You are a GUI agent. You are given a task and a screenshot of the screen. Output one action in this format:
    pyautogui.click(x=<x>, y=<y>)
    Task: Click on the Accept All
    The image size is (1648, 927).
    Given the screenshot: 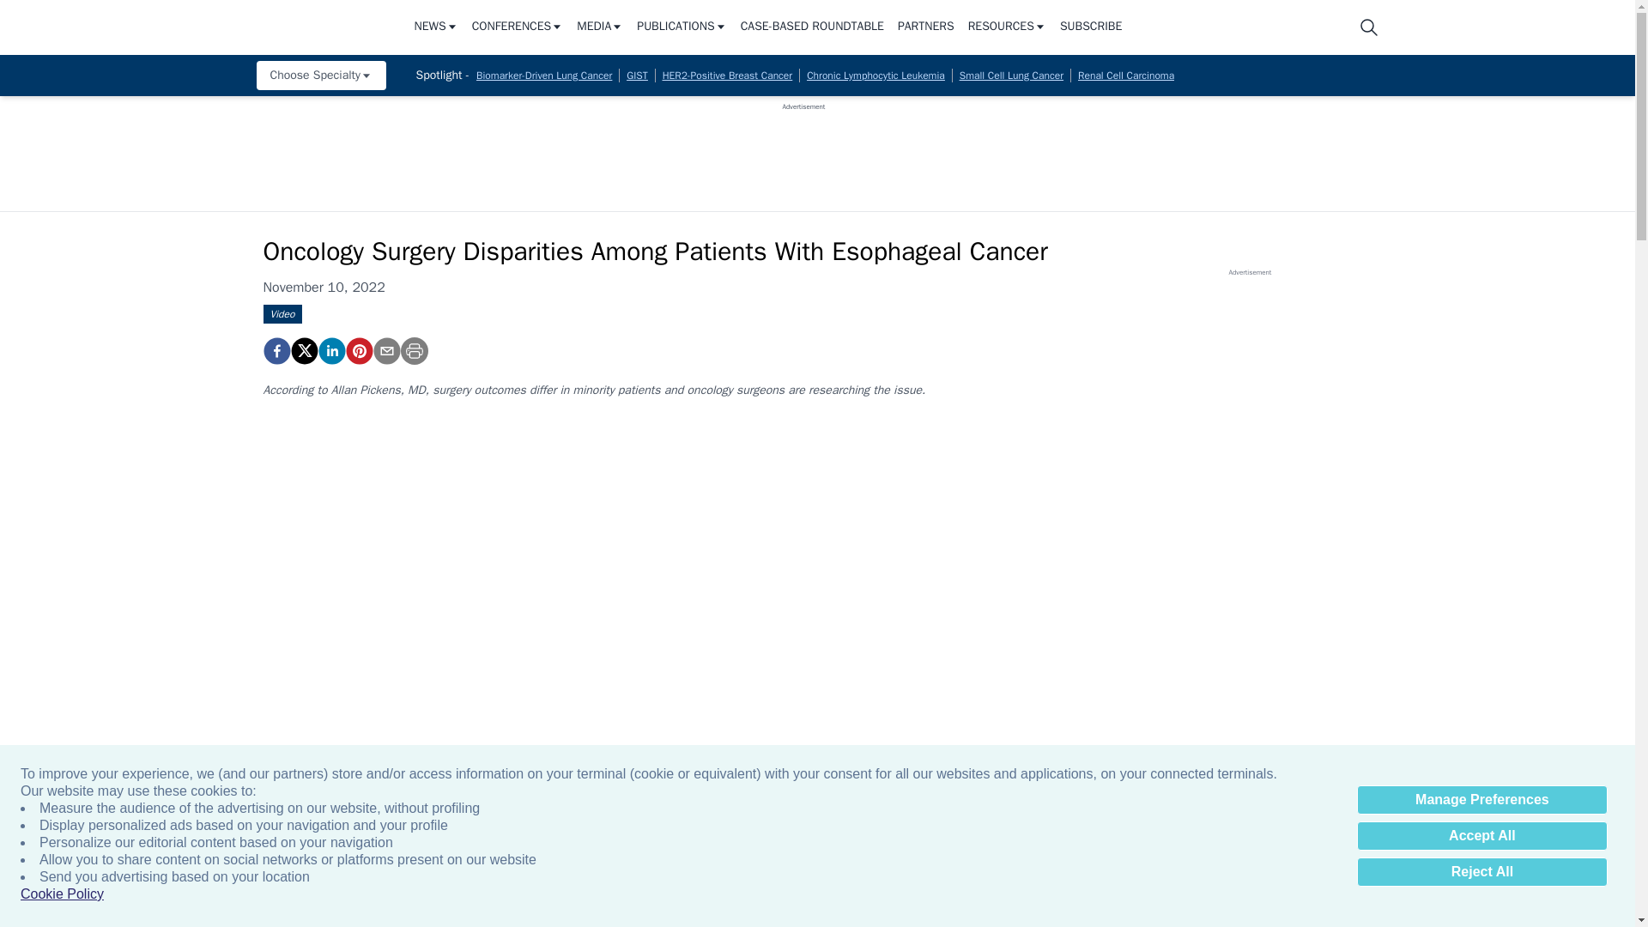 What is the action you would take?
    pyautogui.click(x=1481, y=836)
    